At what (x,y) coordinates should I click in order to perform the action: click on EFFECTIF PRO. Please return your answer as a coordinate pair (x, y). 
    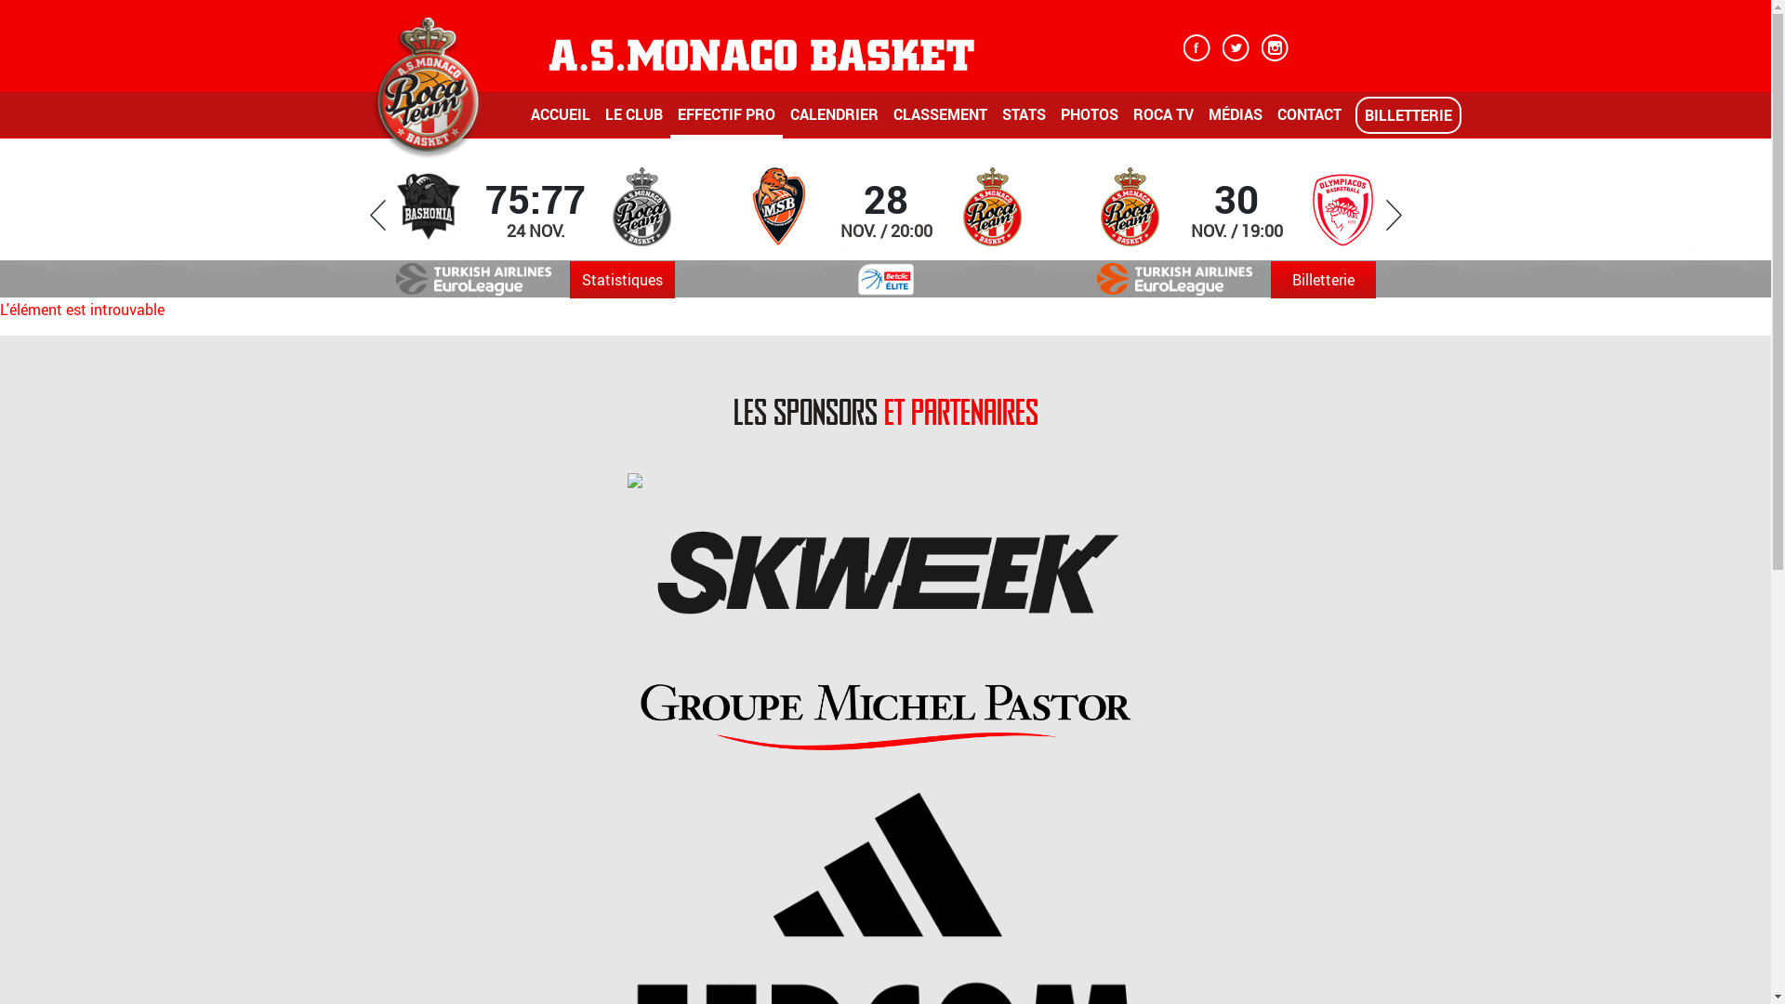
    Looking at the image, I should click on (725, 121).